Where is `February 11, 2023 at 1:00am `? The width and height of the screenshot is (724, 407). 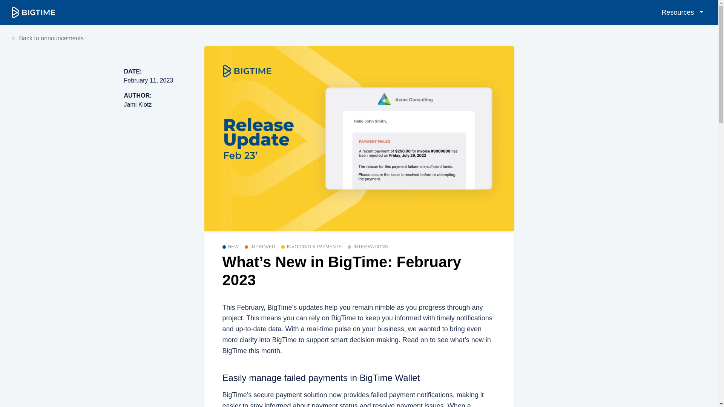 February 11, 2023 at 1:00am  is located at coordinates (148, 81).